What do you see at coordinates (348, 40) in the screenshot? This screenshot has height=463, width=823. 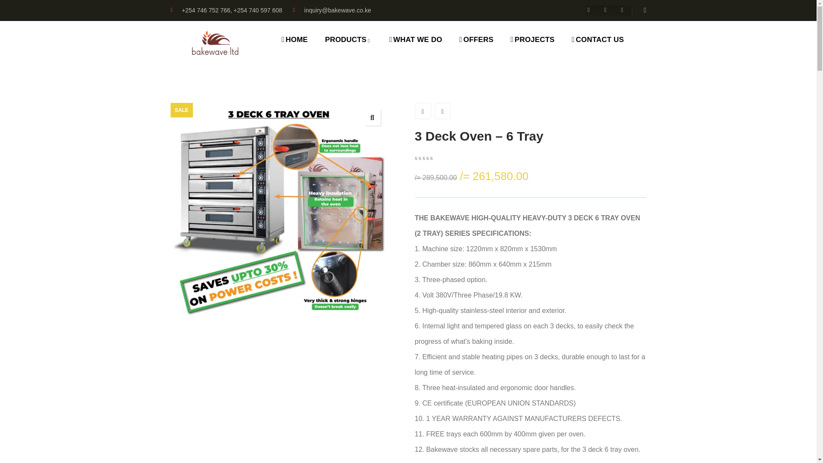 I see `PRODUCTS` at bounding box center [348, 40].